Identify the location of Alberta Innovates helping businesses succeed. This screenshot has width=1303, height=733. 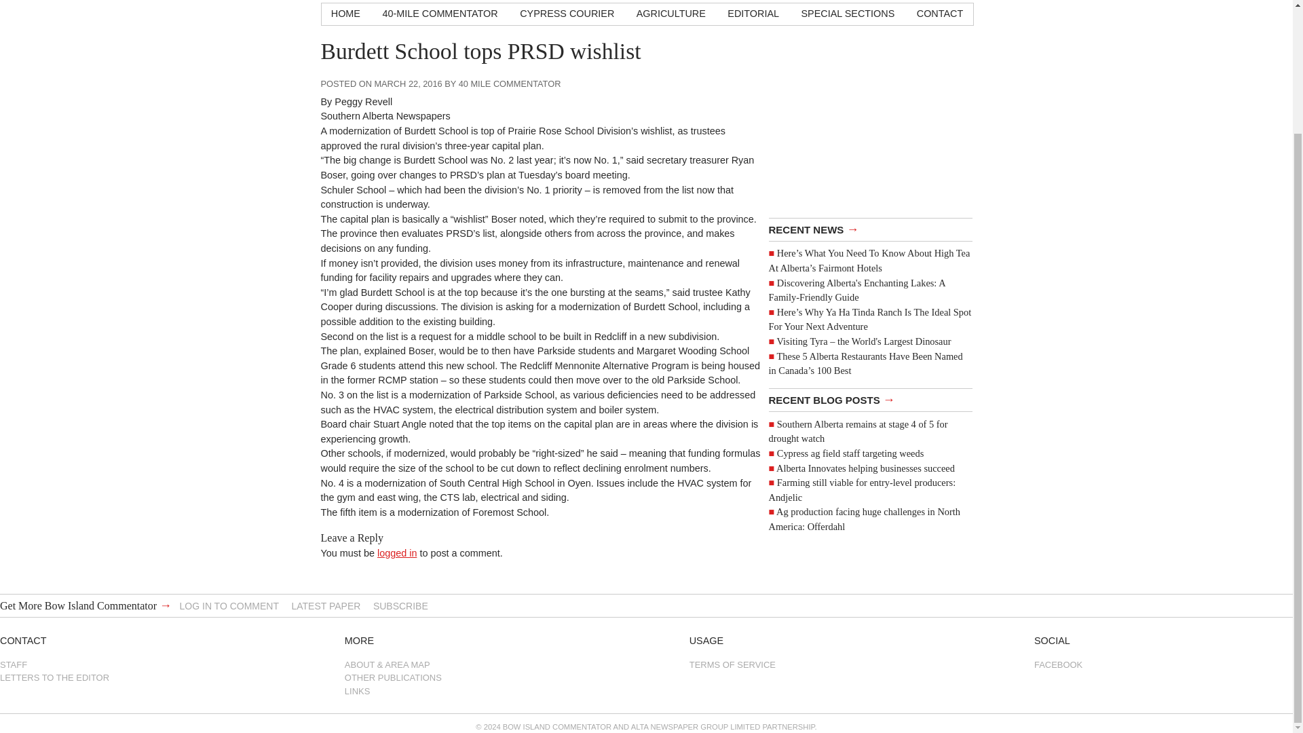
(866, 467).